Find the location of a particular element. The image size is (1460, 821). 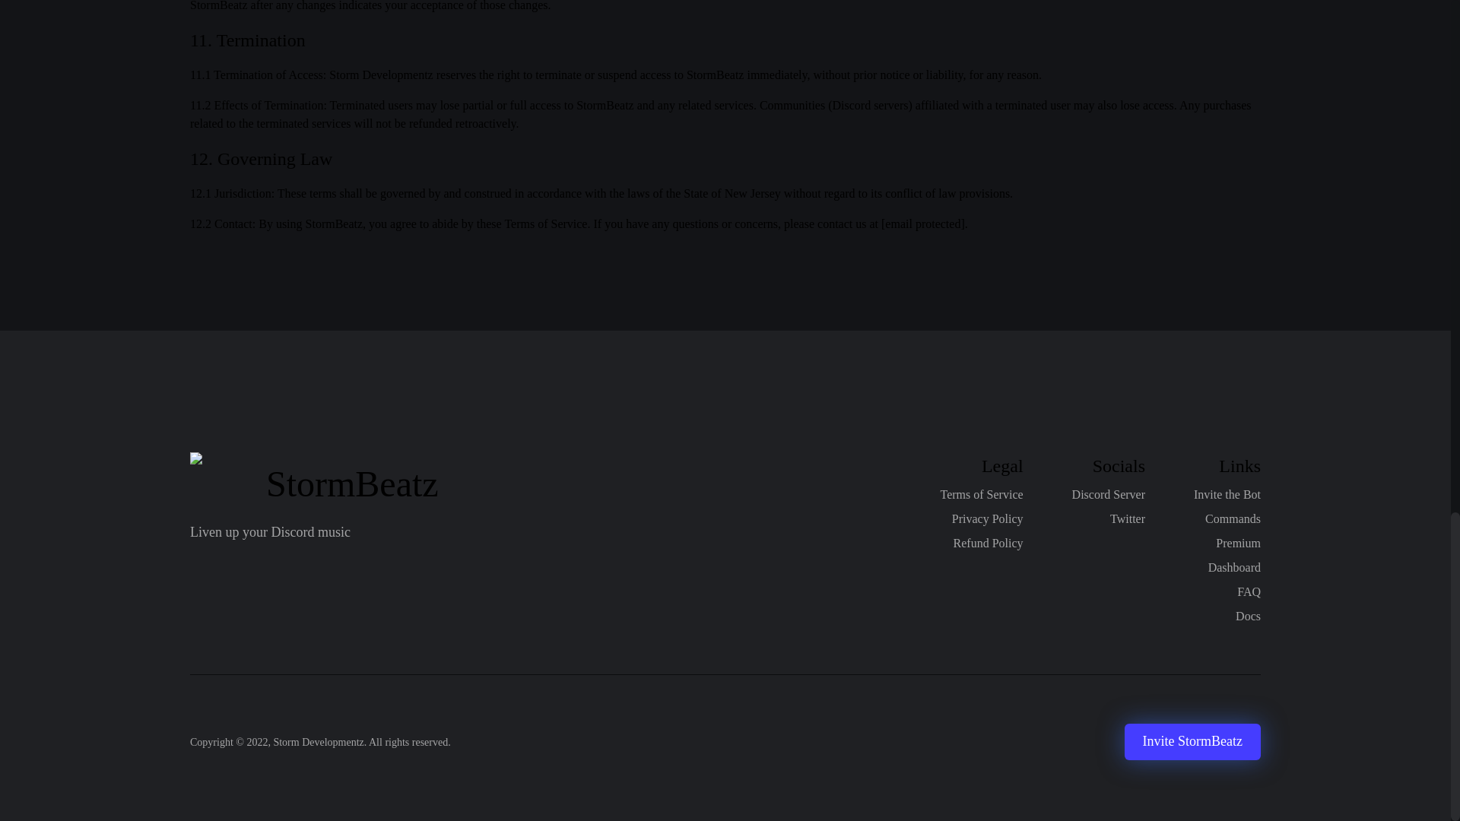

Invite StormBeatz is located at coordinates (1192, 742).